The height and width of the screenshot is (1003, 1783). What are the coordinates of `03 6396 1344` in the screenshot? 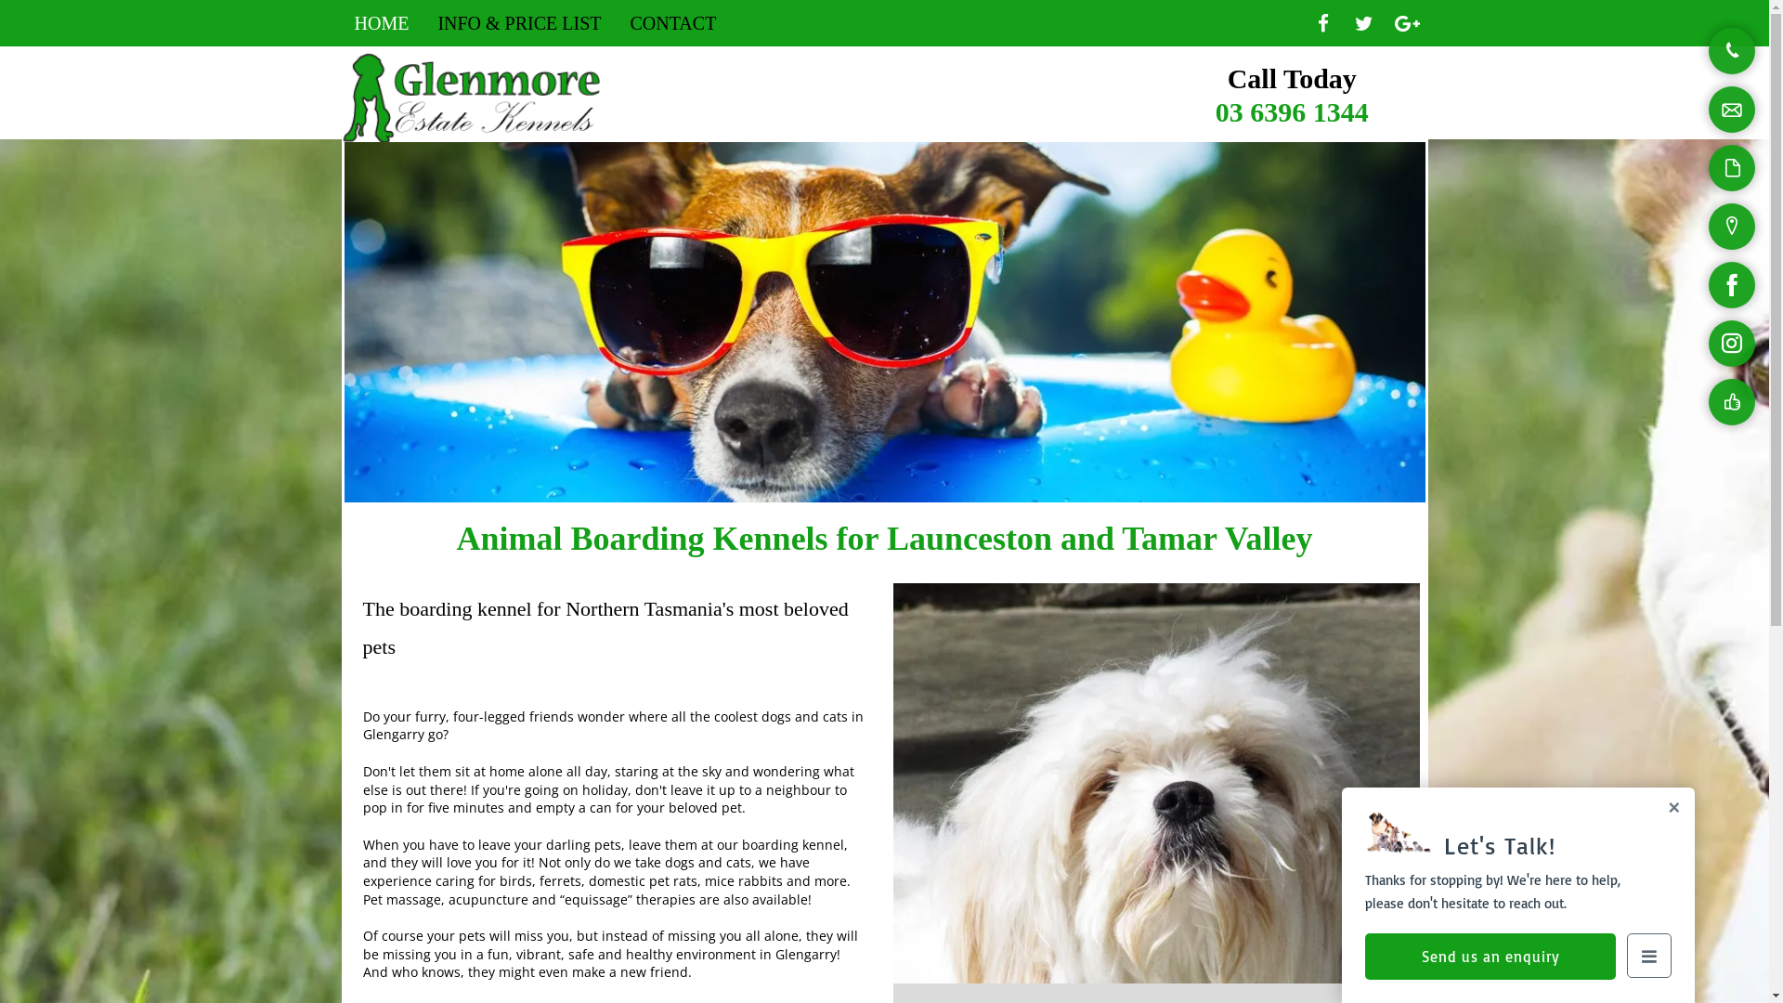 It's located at (1293, 111).